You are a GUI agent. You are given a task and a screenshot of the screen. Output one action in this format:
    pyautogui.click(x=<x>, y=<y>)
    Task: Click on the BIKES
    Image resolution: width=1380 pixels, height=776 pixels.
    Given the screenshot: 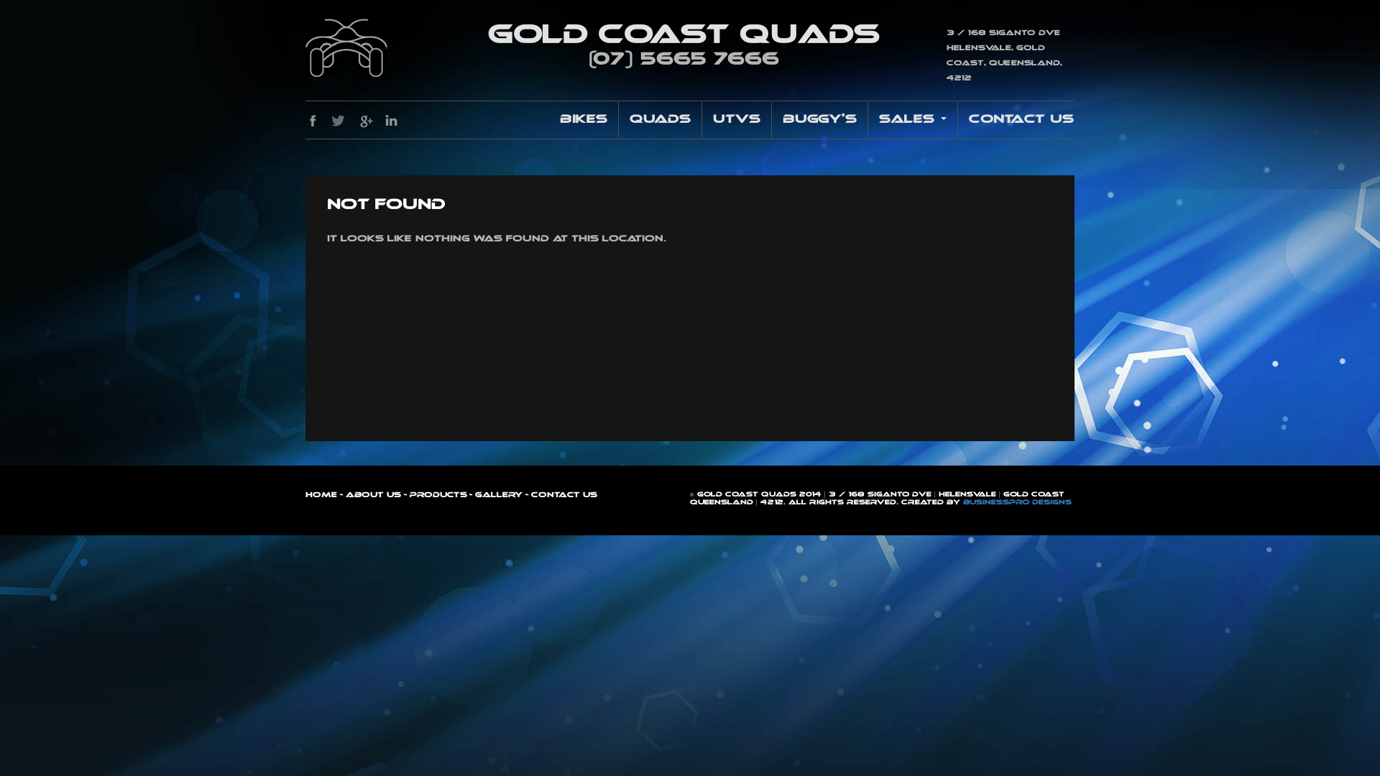 What is the action you would take?
    pyautogui.click(x=584, y=120)
    